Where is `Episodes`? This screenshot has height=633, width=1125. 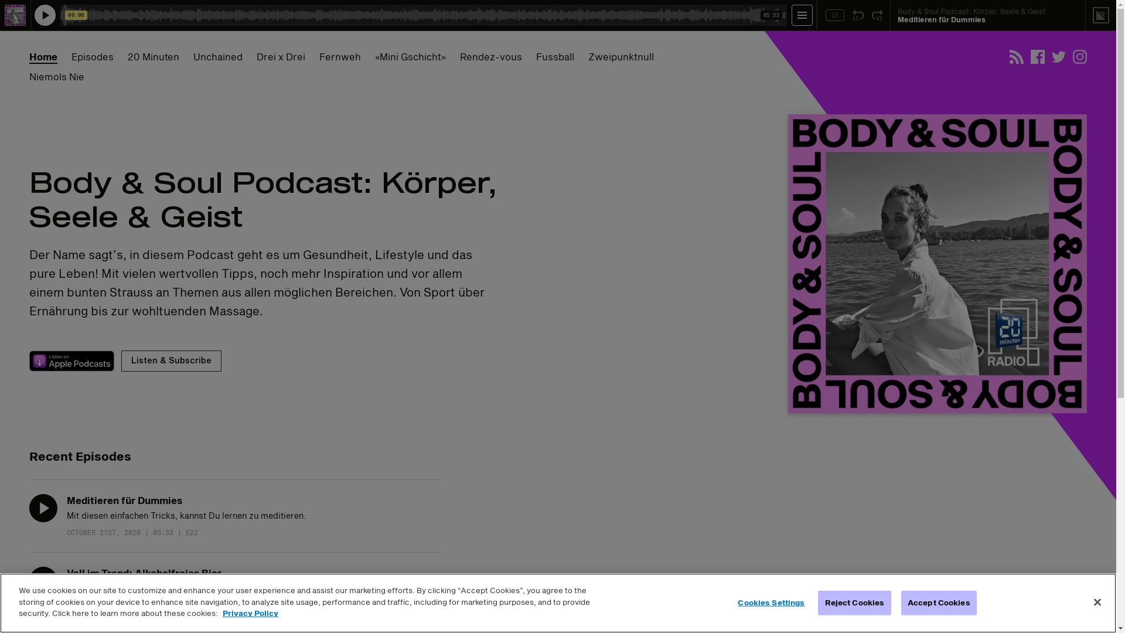
Episodes is located at coordinates (93, 57).